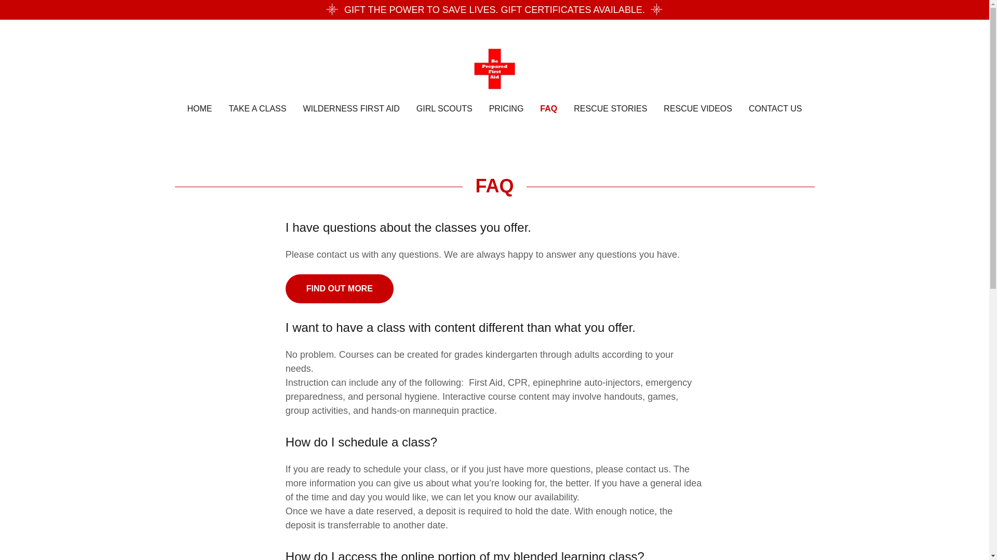 The width and height of the screenshot is (997, 560). What do you see at coordinates (258, 109) in the screenshot?
I see `TAKE A CLASS` at bounding box center [258, 109].